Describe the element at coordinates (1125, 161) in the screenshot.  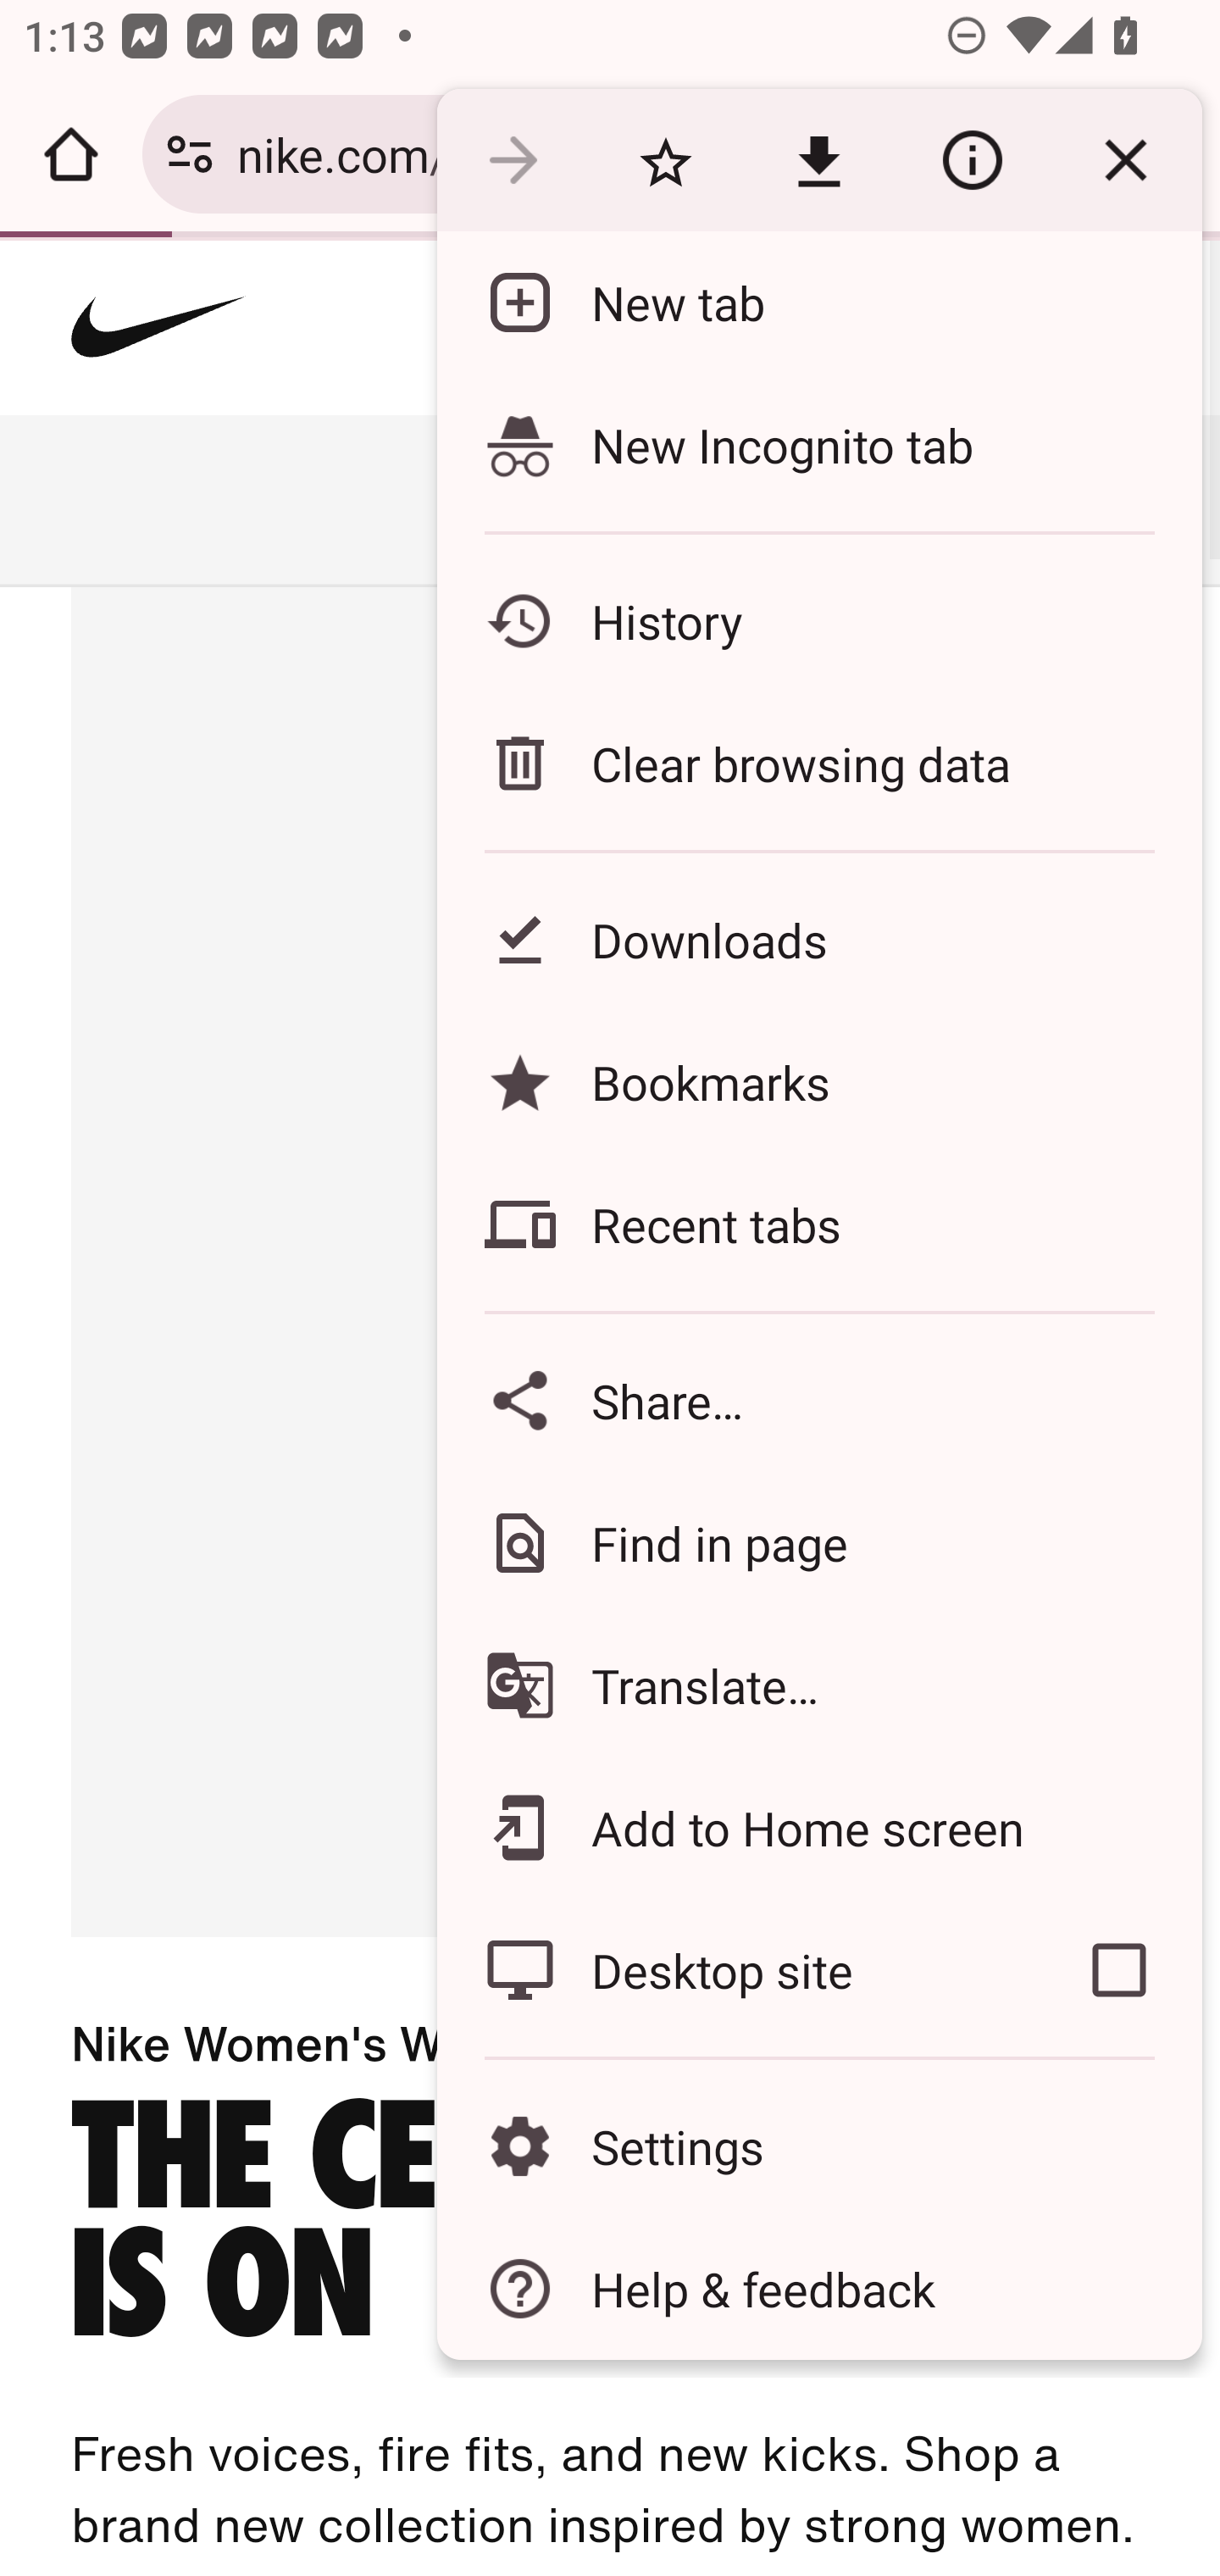
I see `Stop refreshing` at that location.